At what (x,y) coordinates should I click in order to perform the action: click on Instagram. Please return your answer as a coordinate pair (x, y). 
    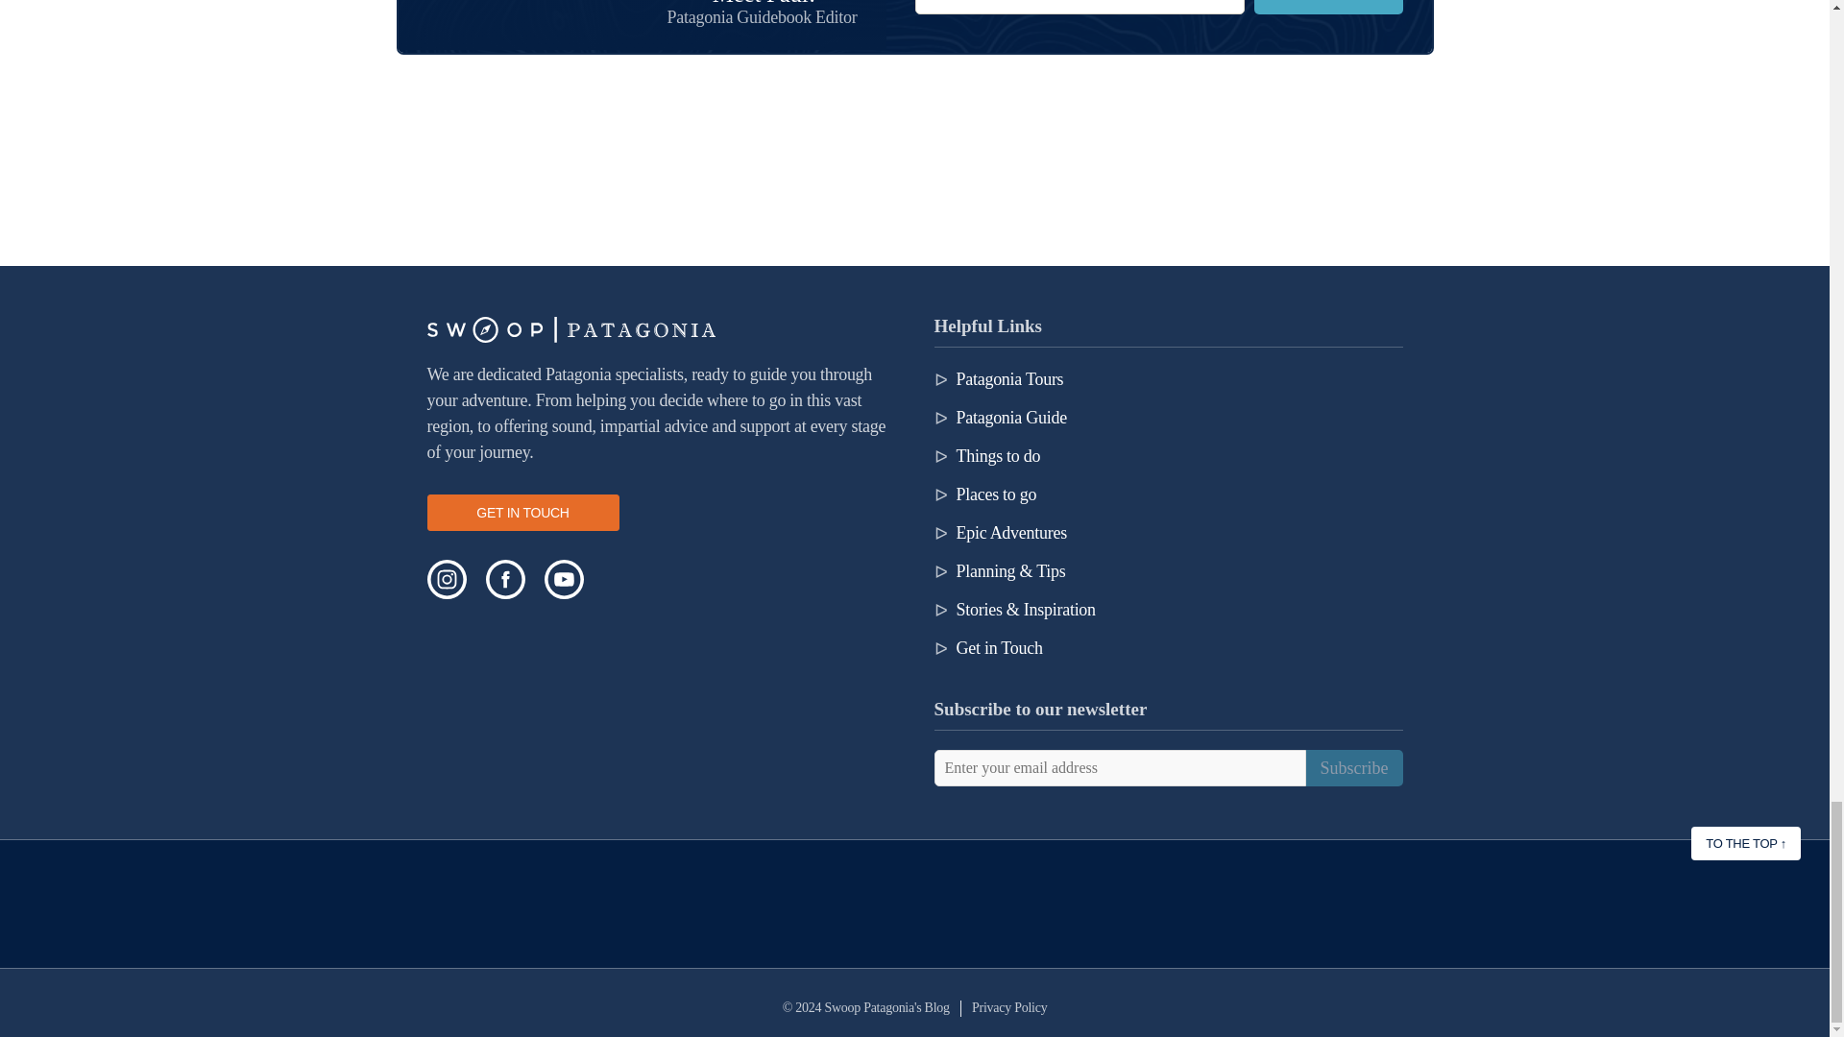
    Looking at the image, I should click on (446, 580).